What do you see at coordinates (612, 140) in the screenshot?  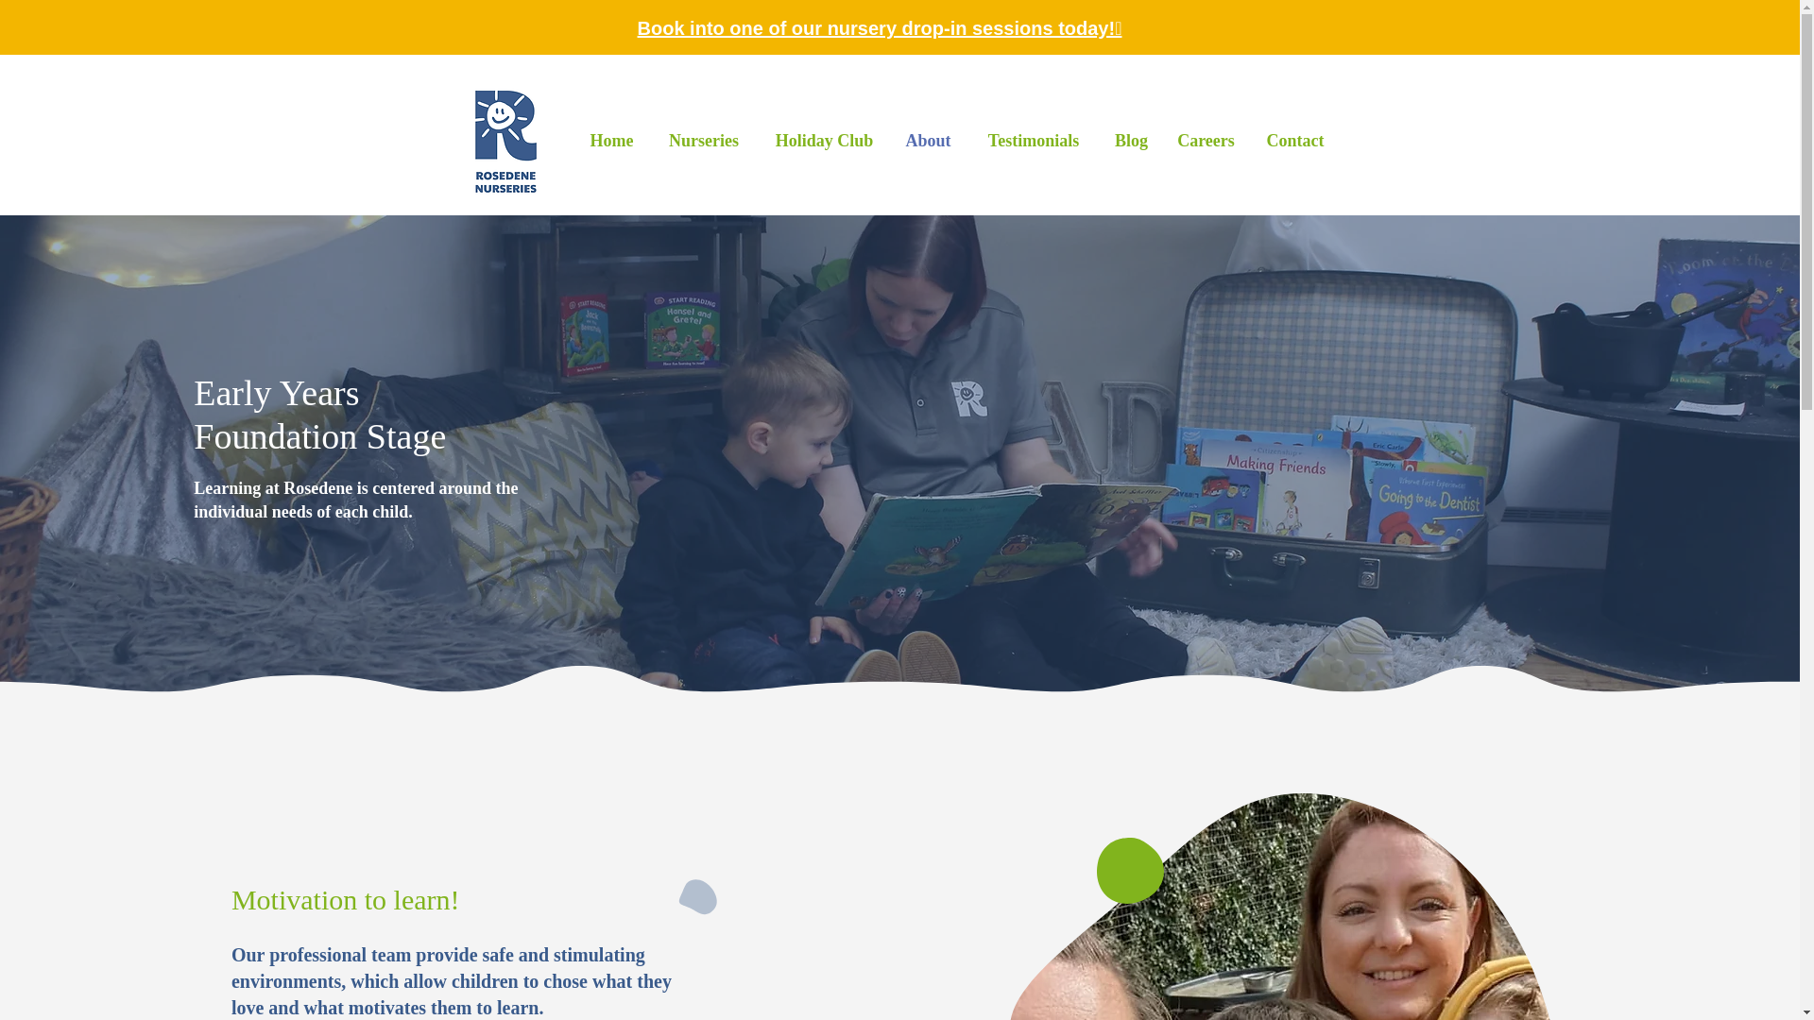 I see `Home` at bounding box center [612, 140].